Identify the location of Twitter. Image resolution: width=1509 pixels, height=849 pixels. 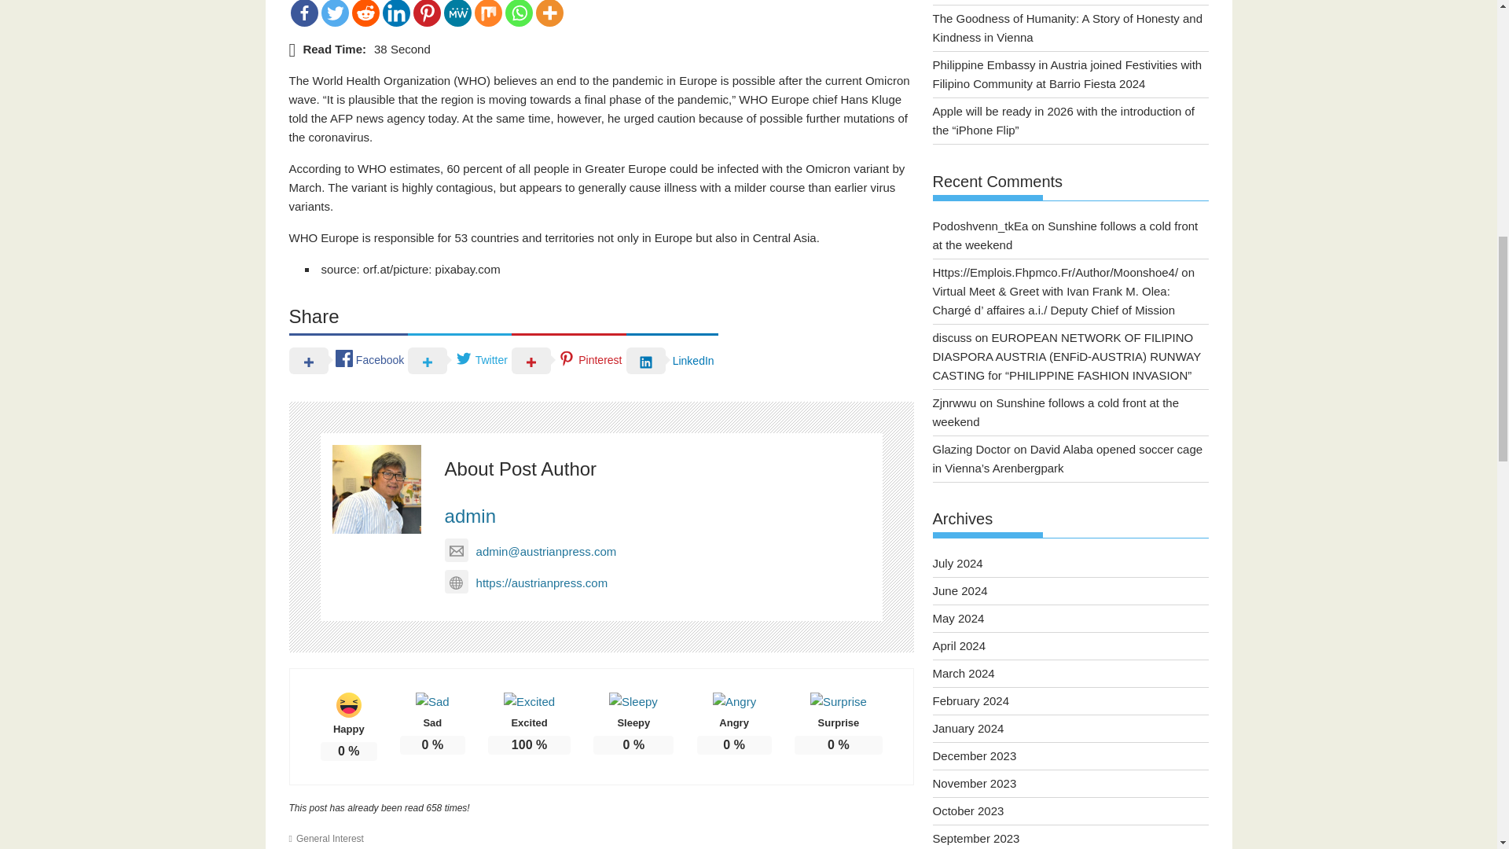
(459, 360).